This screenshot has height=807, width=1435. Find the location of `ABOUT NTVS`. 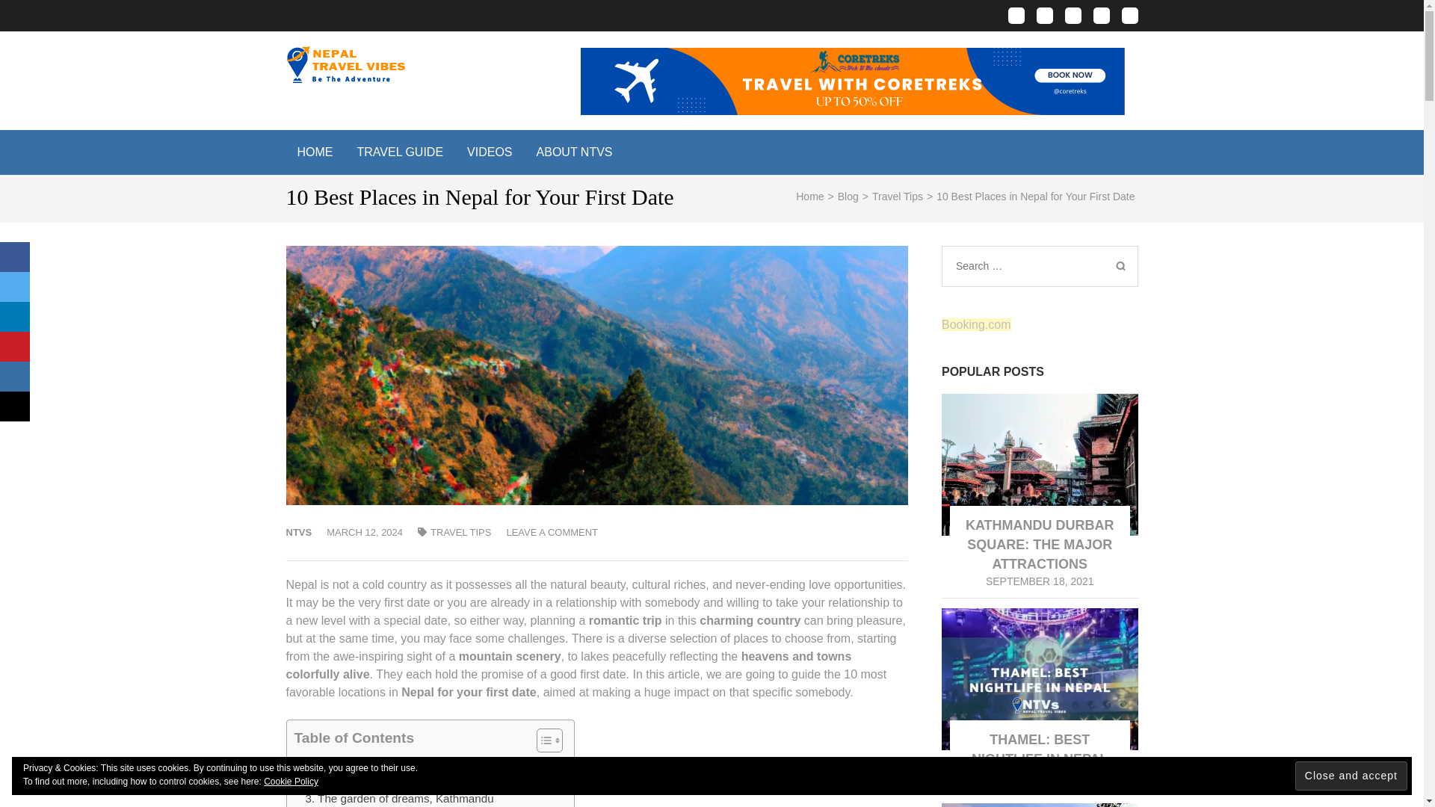

ABOUT NTVS is located at coordinates (574, 152).